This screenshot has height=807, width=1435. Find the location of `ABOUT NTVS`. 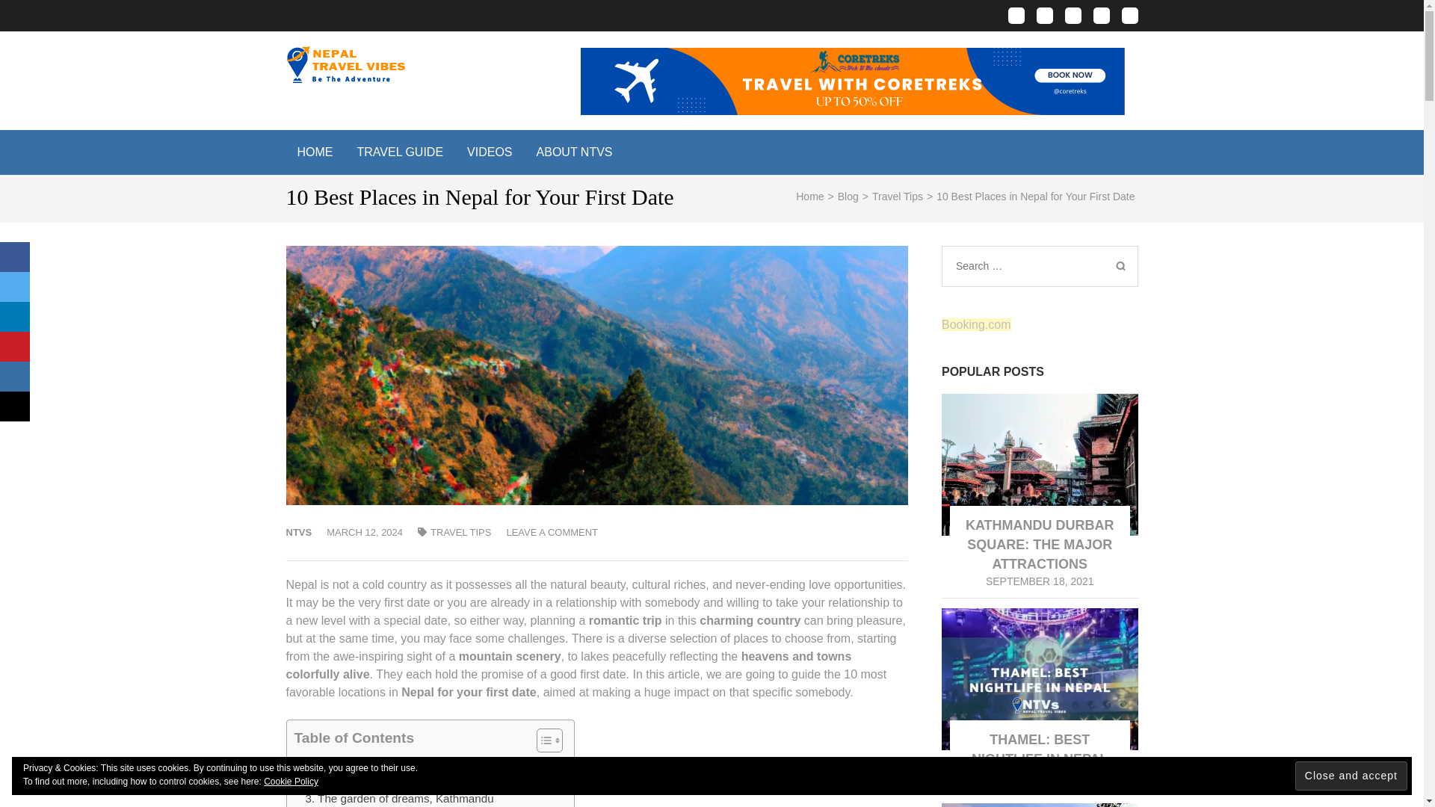

ABOUT NTVS is located at coordinates (574, 152).